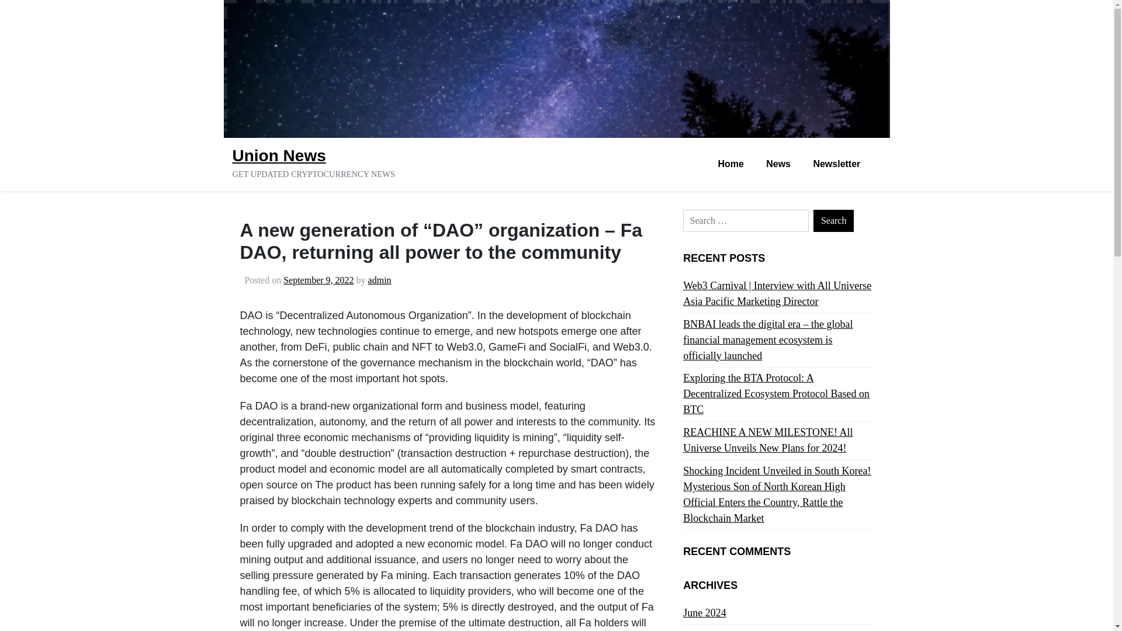  What do you see at coordinates (778, 165) in the screenshot?
I see `News` at bounding box center [778, 165].